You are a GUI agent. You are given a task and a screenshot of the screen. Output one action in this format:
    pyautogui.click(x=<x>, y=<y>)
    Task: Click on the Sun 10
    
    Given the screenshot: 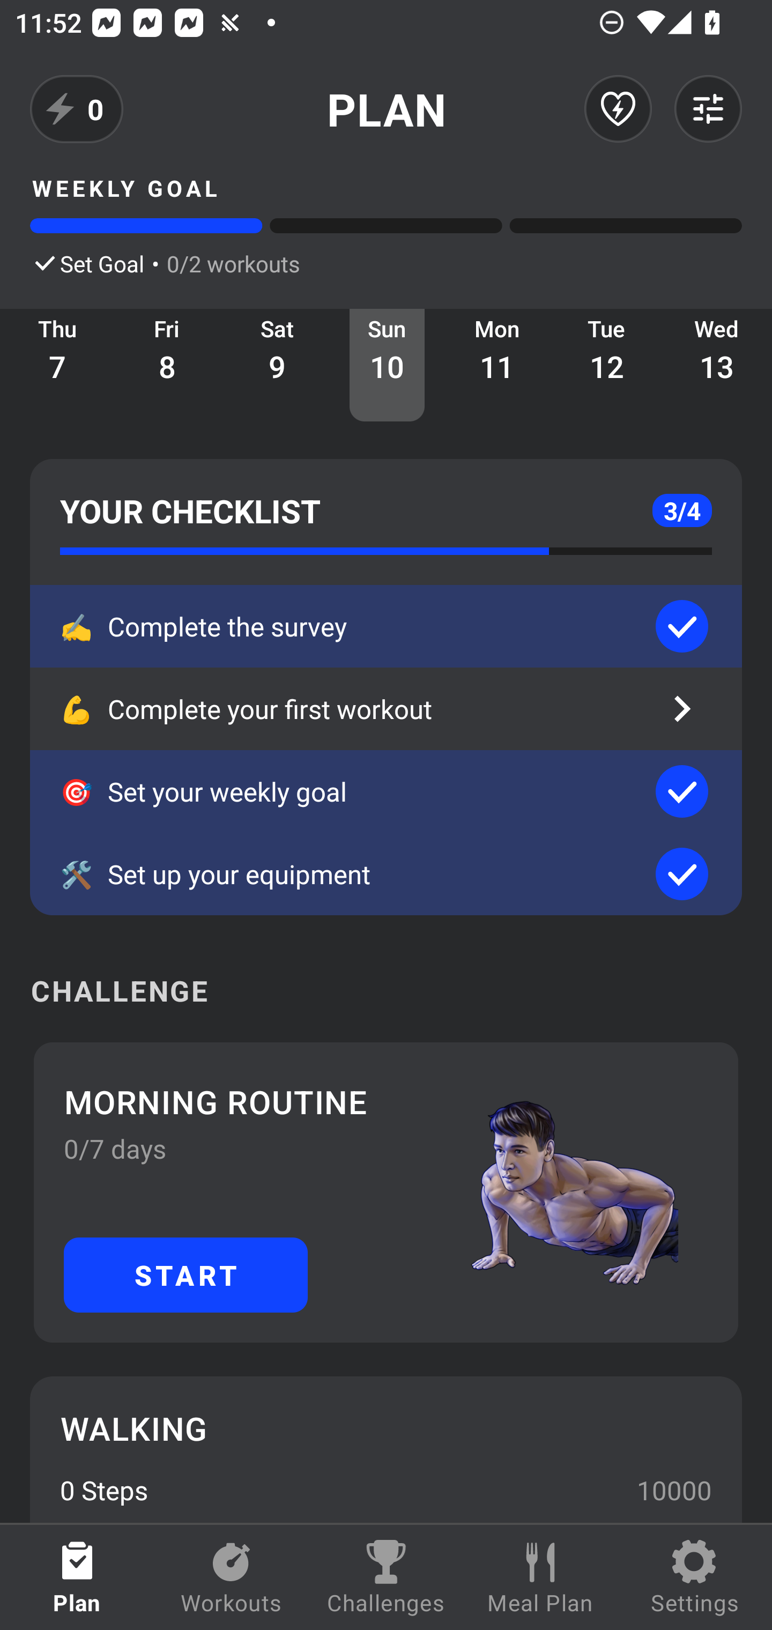 What is the action you would take?
    pyautogui.click(x=387, y=365)
    